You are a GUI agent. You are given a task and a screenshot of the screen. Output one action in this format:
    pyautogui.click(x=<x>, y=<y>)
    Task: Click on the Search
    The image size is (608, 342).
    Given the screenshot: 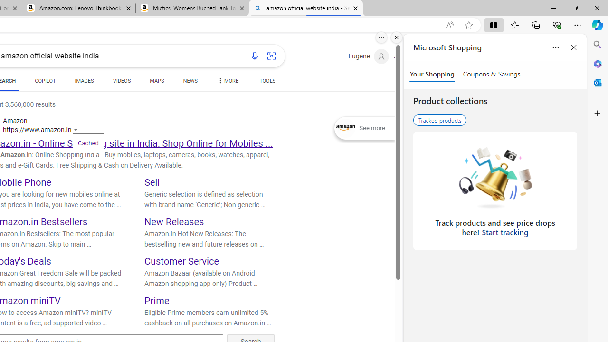 What is the action you would take?
    pyautogui.click(x=598, y=45)
    